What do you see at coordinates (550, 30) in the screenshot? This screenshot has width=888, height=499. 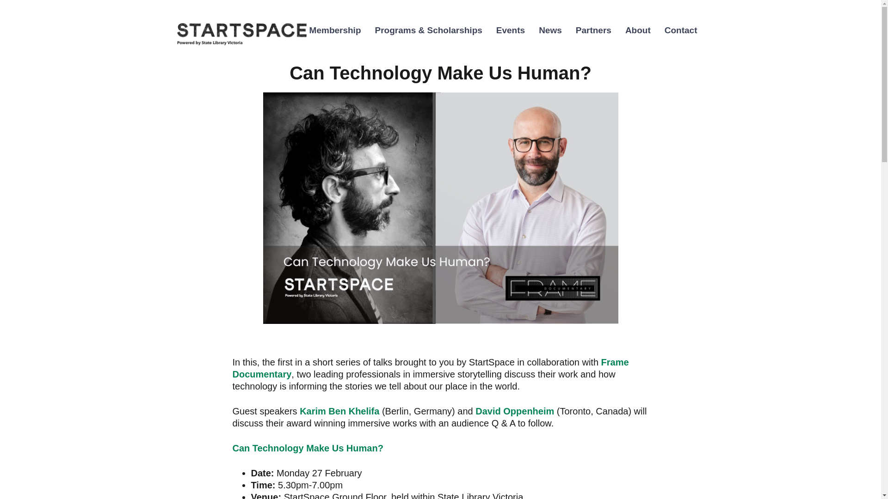 I see `News` at bounding box center [550, 30].